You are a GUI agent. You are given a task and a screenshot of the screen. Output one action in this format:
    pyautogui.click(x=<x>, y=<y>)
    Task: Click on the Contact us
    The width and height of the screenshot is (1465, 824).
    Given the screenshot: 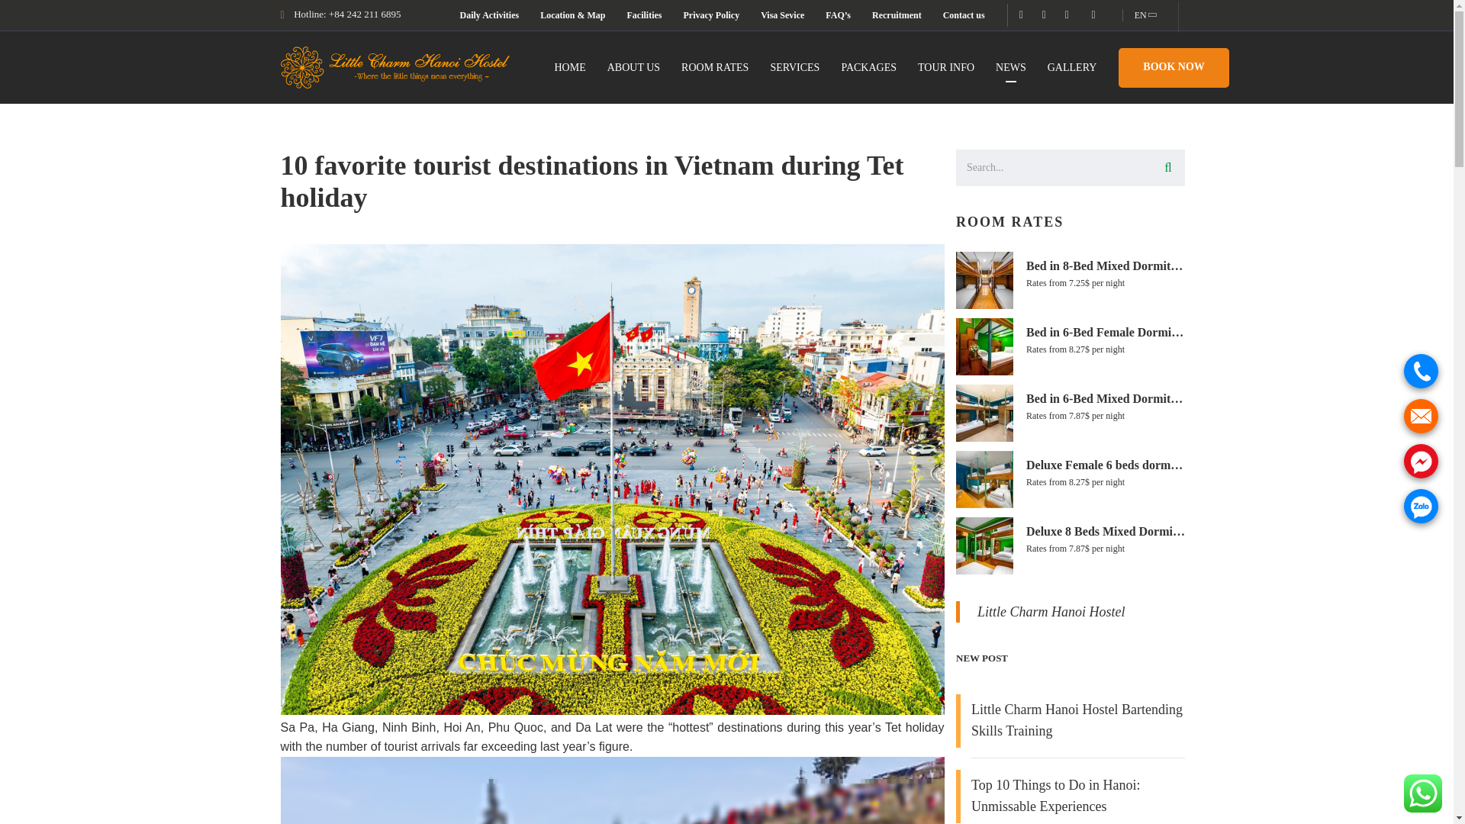 What is the action you would take?
    pyautogui.click(x=964, y=15)
    